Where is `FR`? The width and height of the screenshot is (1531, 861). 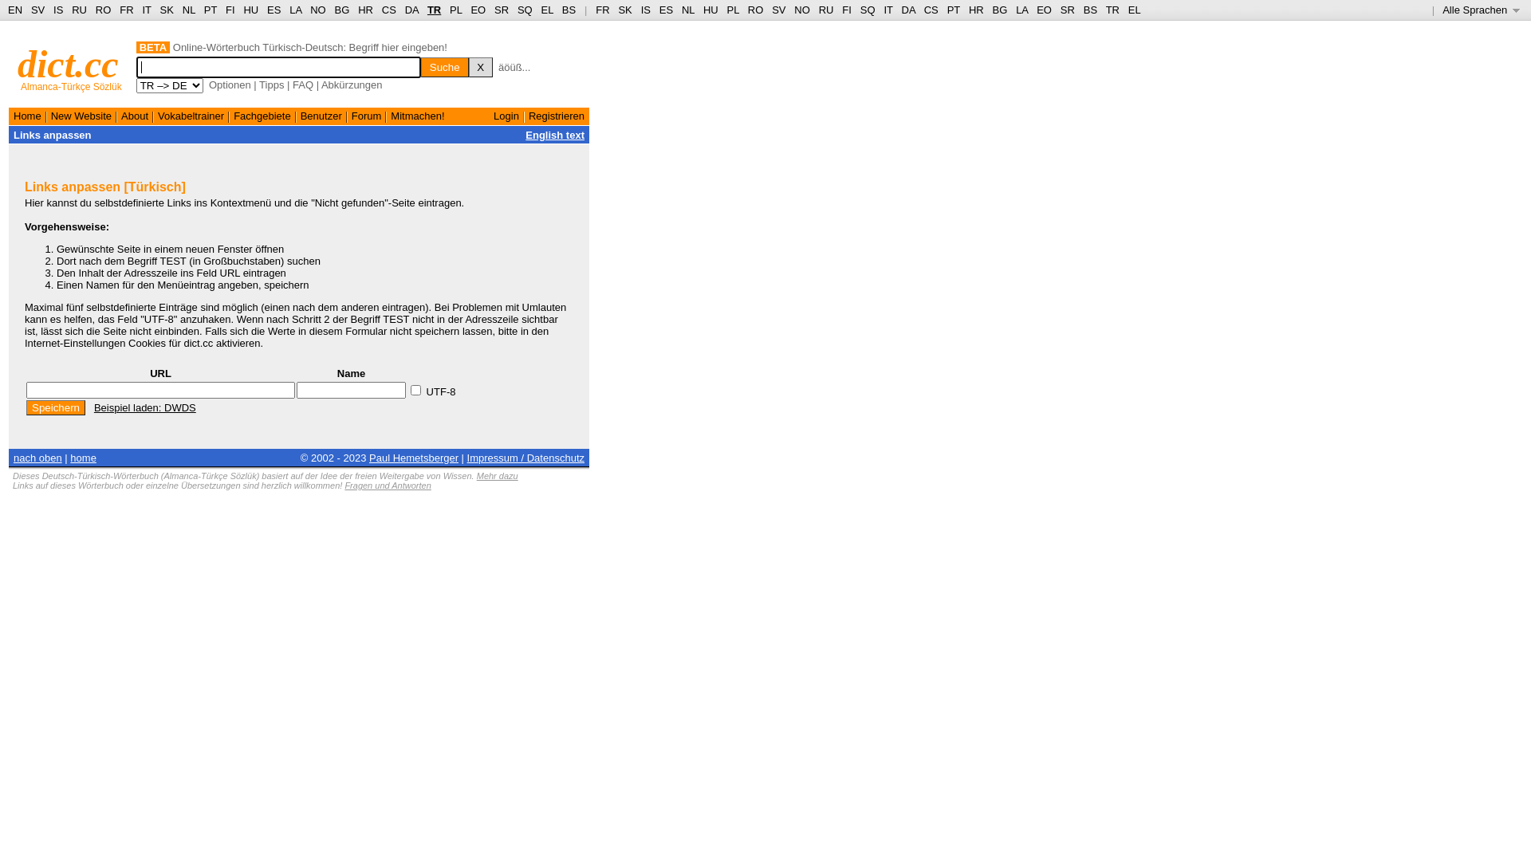 FR is located at coordinates (603, 10).